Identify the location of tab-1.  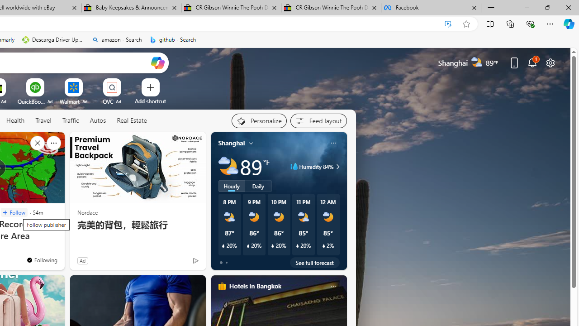
(226, 263).